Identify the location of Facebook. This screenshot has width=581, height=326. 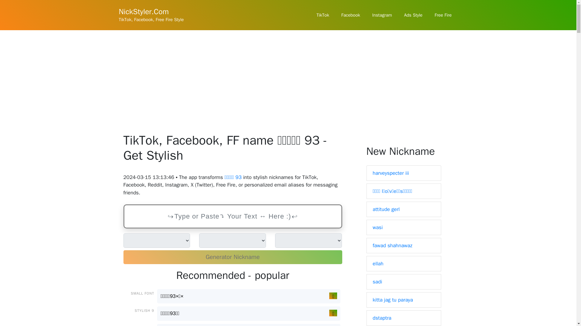
(350, 15).